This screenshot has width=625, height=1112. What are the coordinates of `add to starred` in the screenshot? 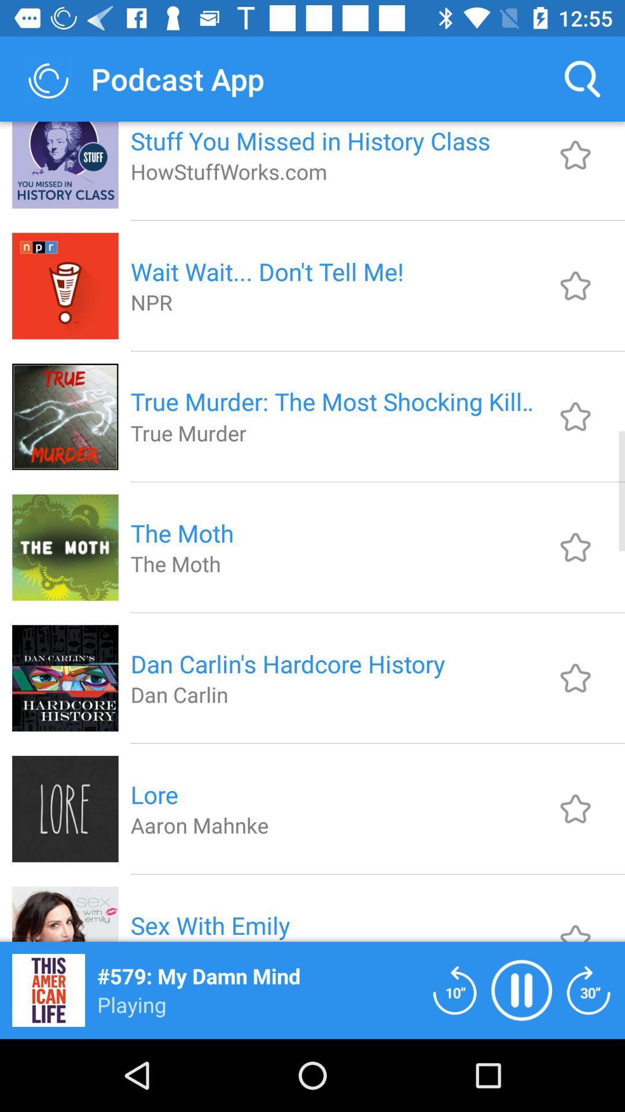 It's located at (575, 155).